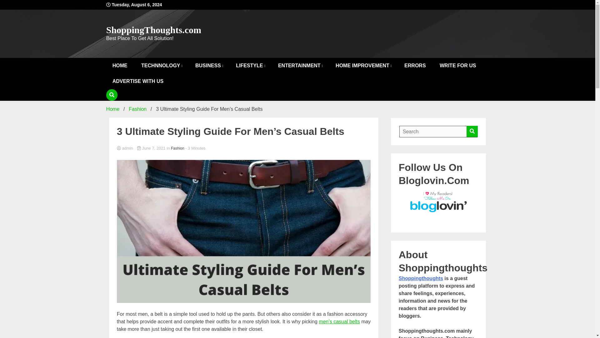 Image resolution: width=600 pixels, height=338 pixels. Describe the element at coordinates (177, 148) in the screenshot. I see `Fashion` at that location.